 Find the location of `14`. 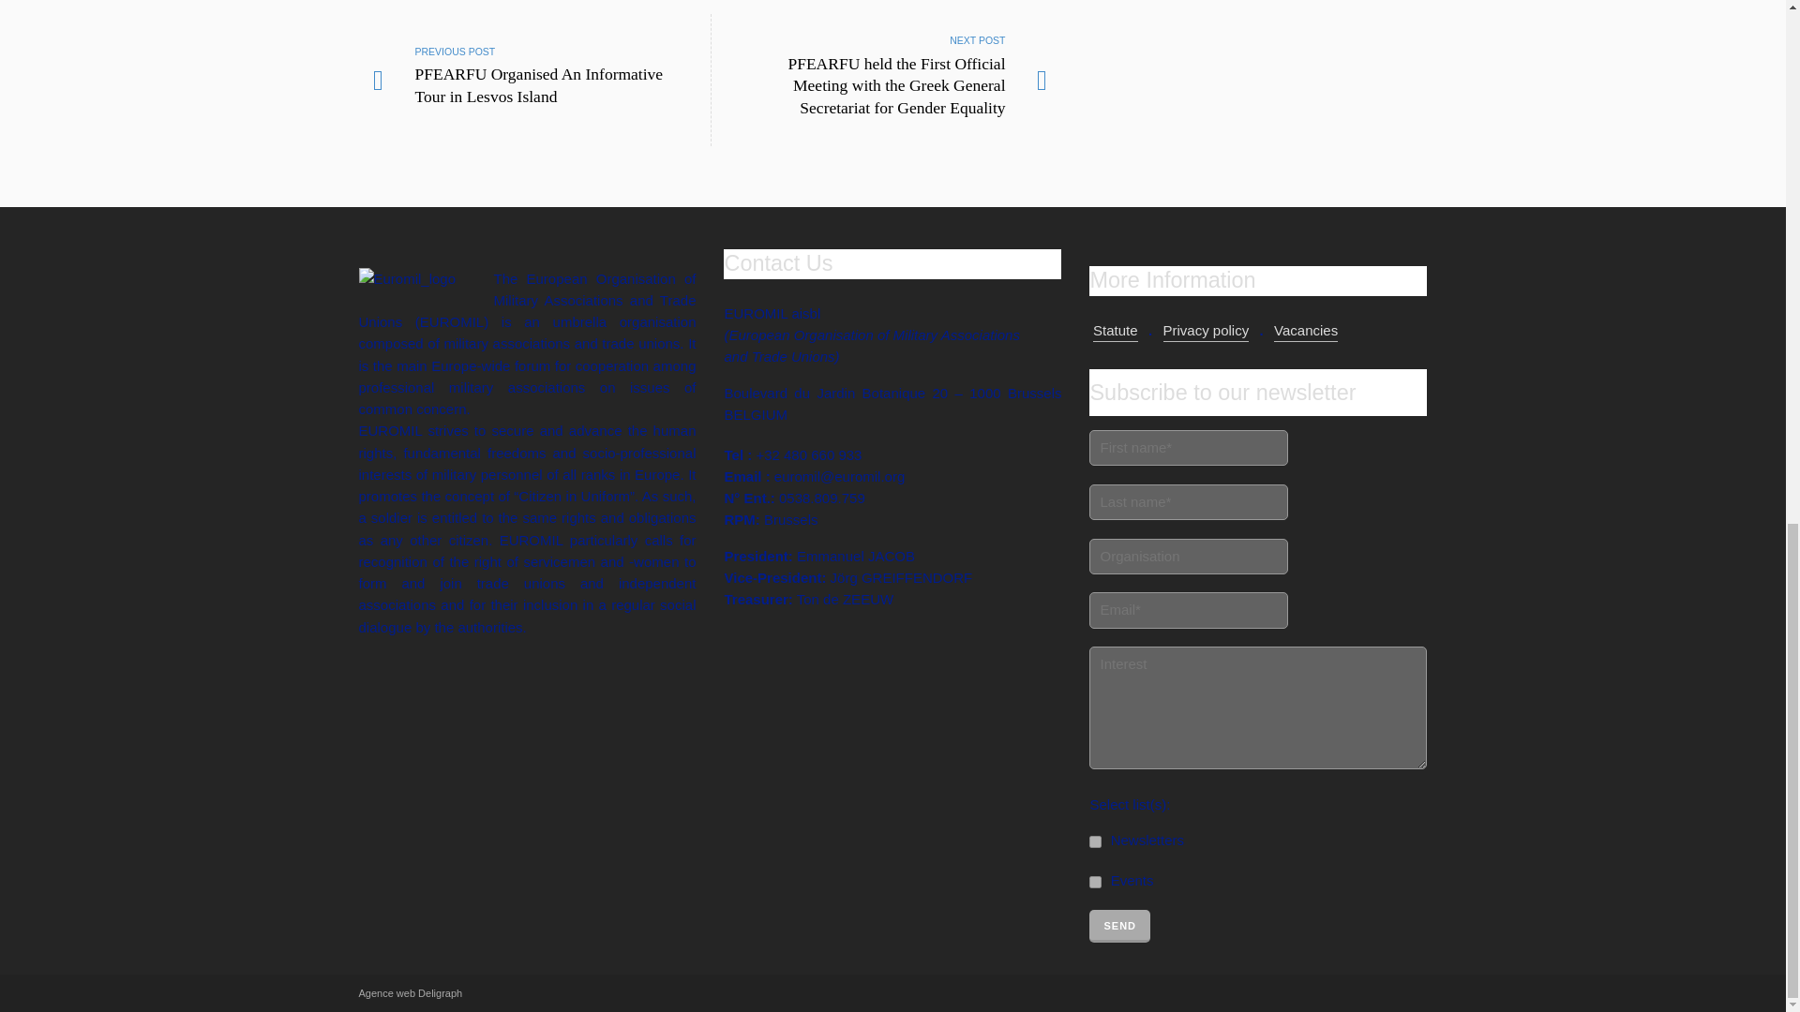

14 is located at coordinates (1095, 841).